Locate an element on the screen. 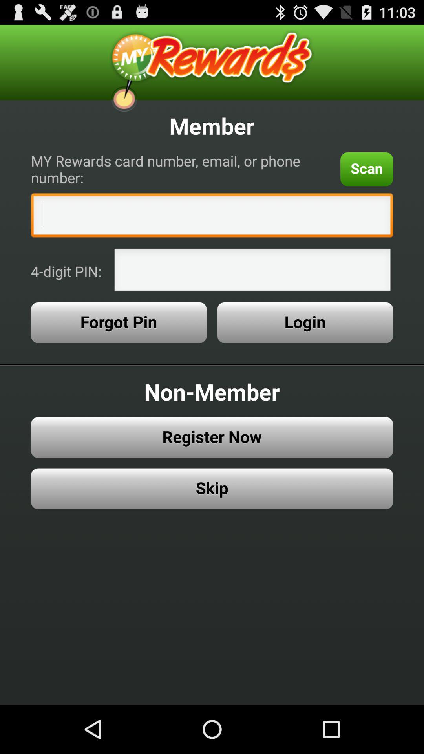  tap the icon next to the my rewards card is located at coordinates (367, 169).